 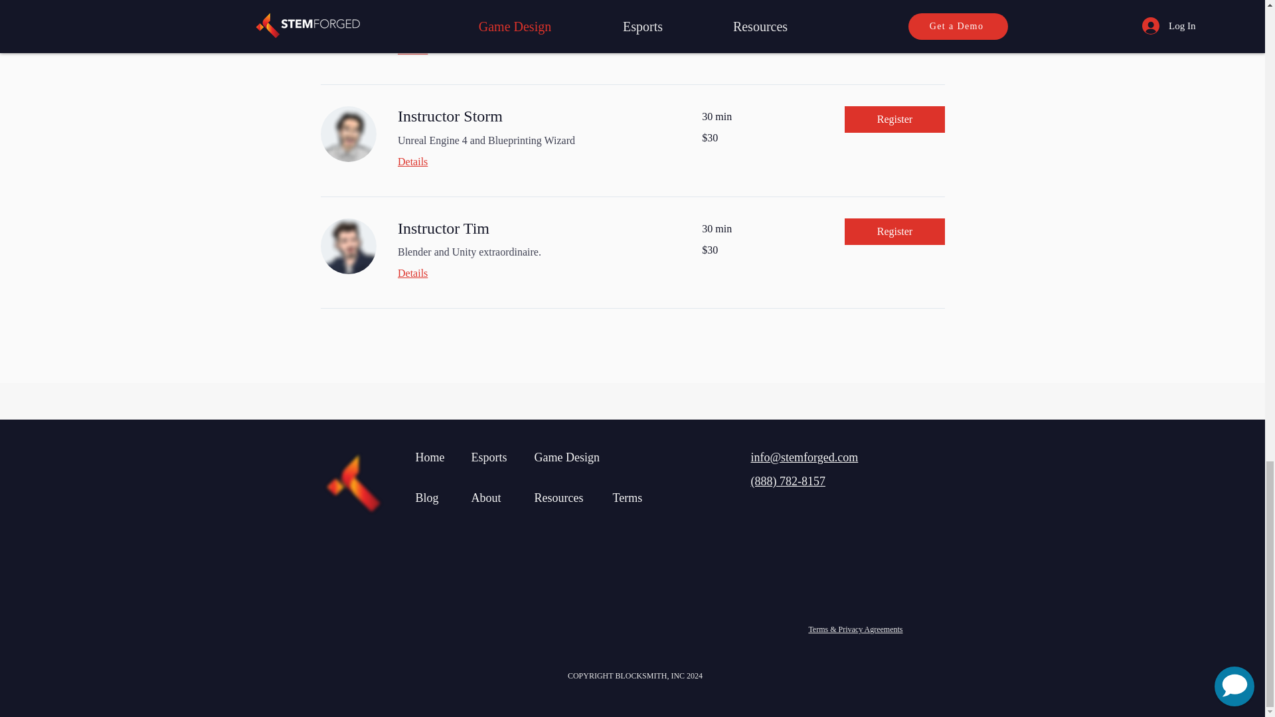 I want to click on Details, so click(x=533, y=161).